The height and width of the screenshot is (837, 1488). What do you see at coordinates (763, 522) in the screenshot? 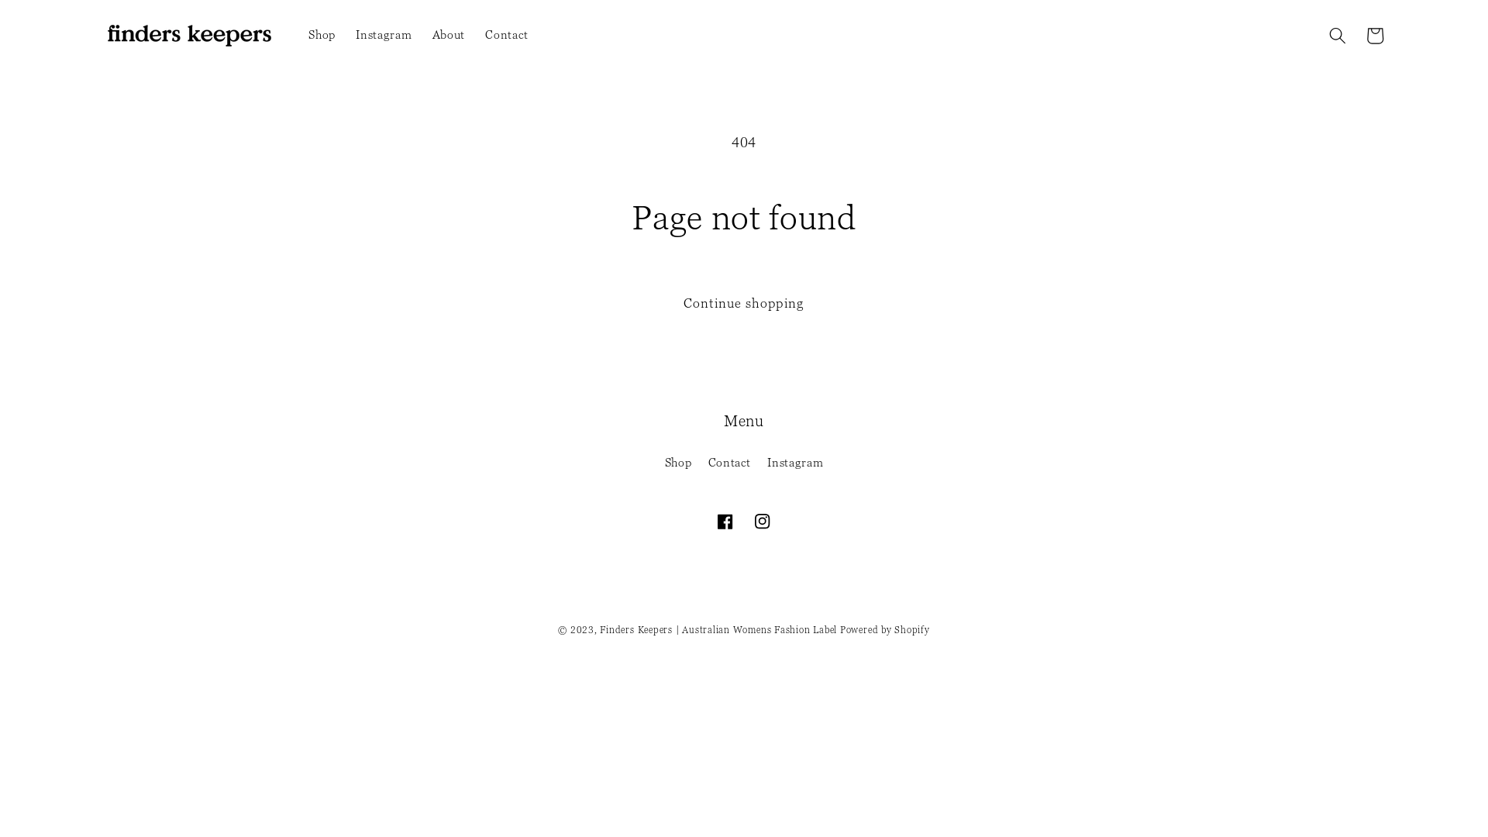
I see `Instagram` at bounding box center [763, 522].